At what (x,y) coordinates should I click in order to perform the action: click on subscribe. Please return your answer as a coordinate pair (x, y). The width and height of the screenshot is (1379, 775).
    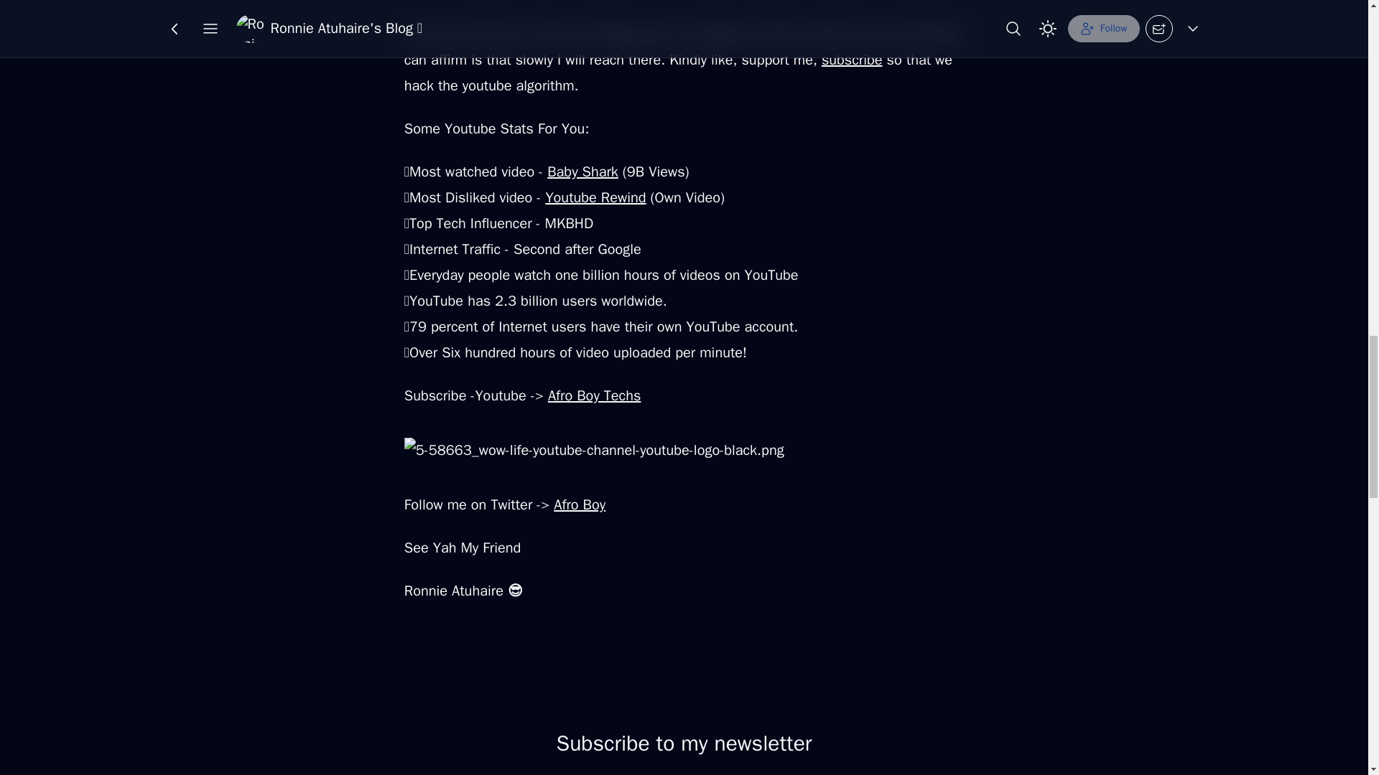
    Looking at the image, I should click on (852, 60).